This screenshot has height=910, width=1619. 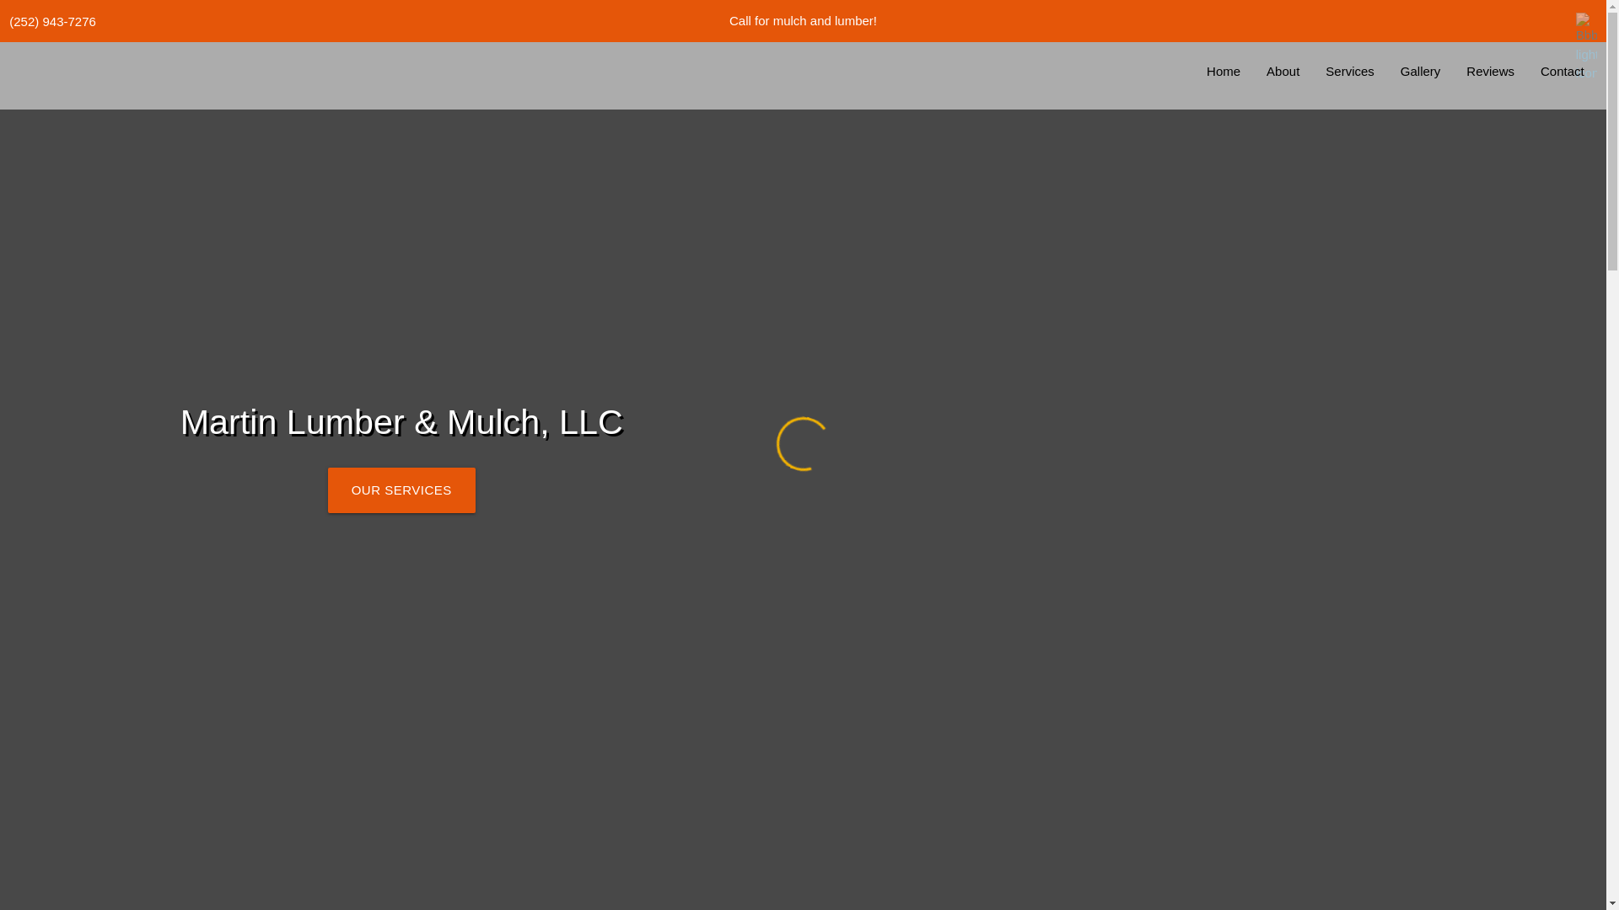 I want to click on OUR SERVICES, so click(x=401, y=490).